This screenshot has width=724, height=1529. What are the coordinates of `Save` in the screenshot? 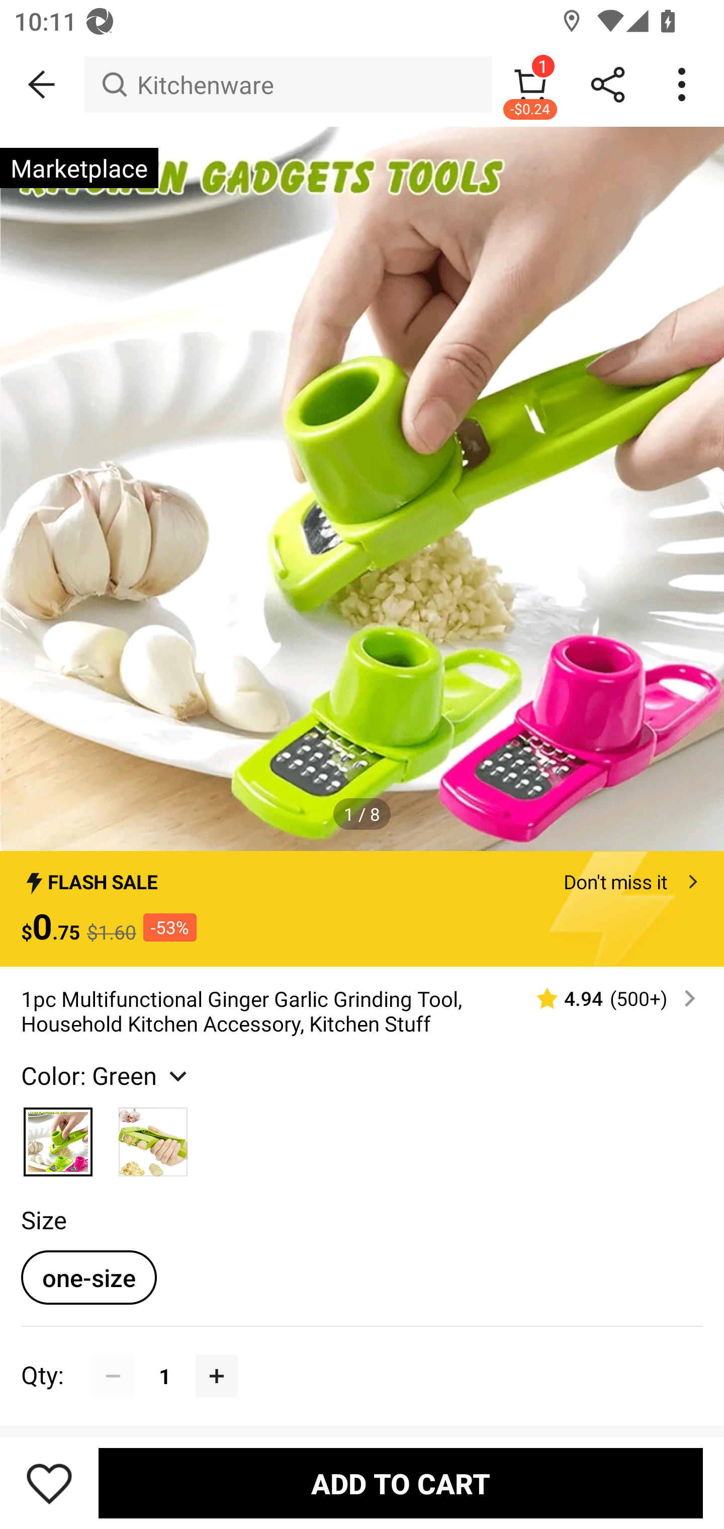 It's located at (49, 1483).